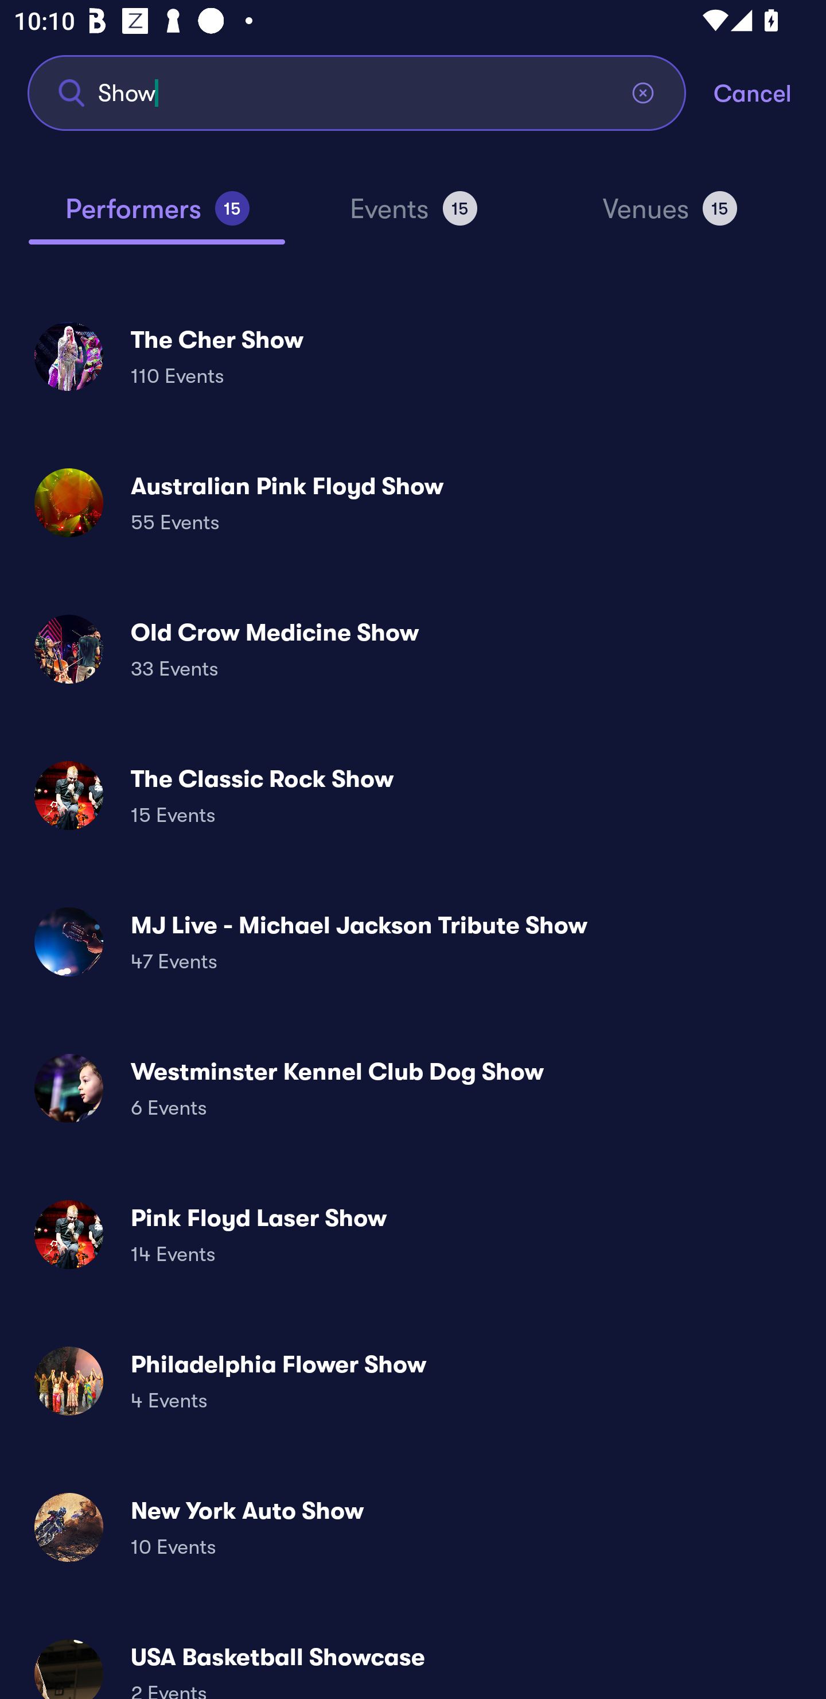  I want to click on Performers 15, so click(157, 217).